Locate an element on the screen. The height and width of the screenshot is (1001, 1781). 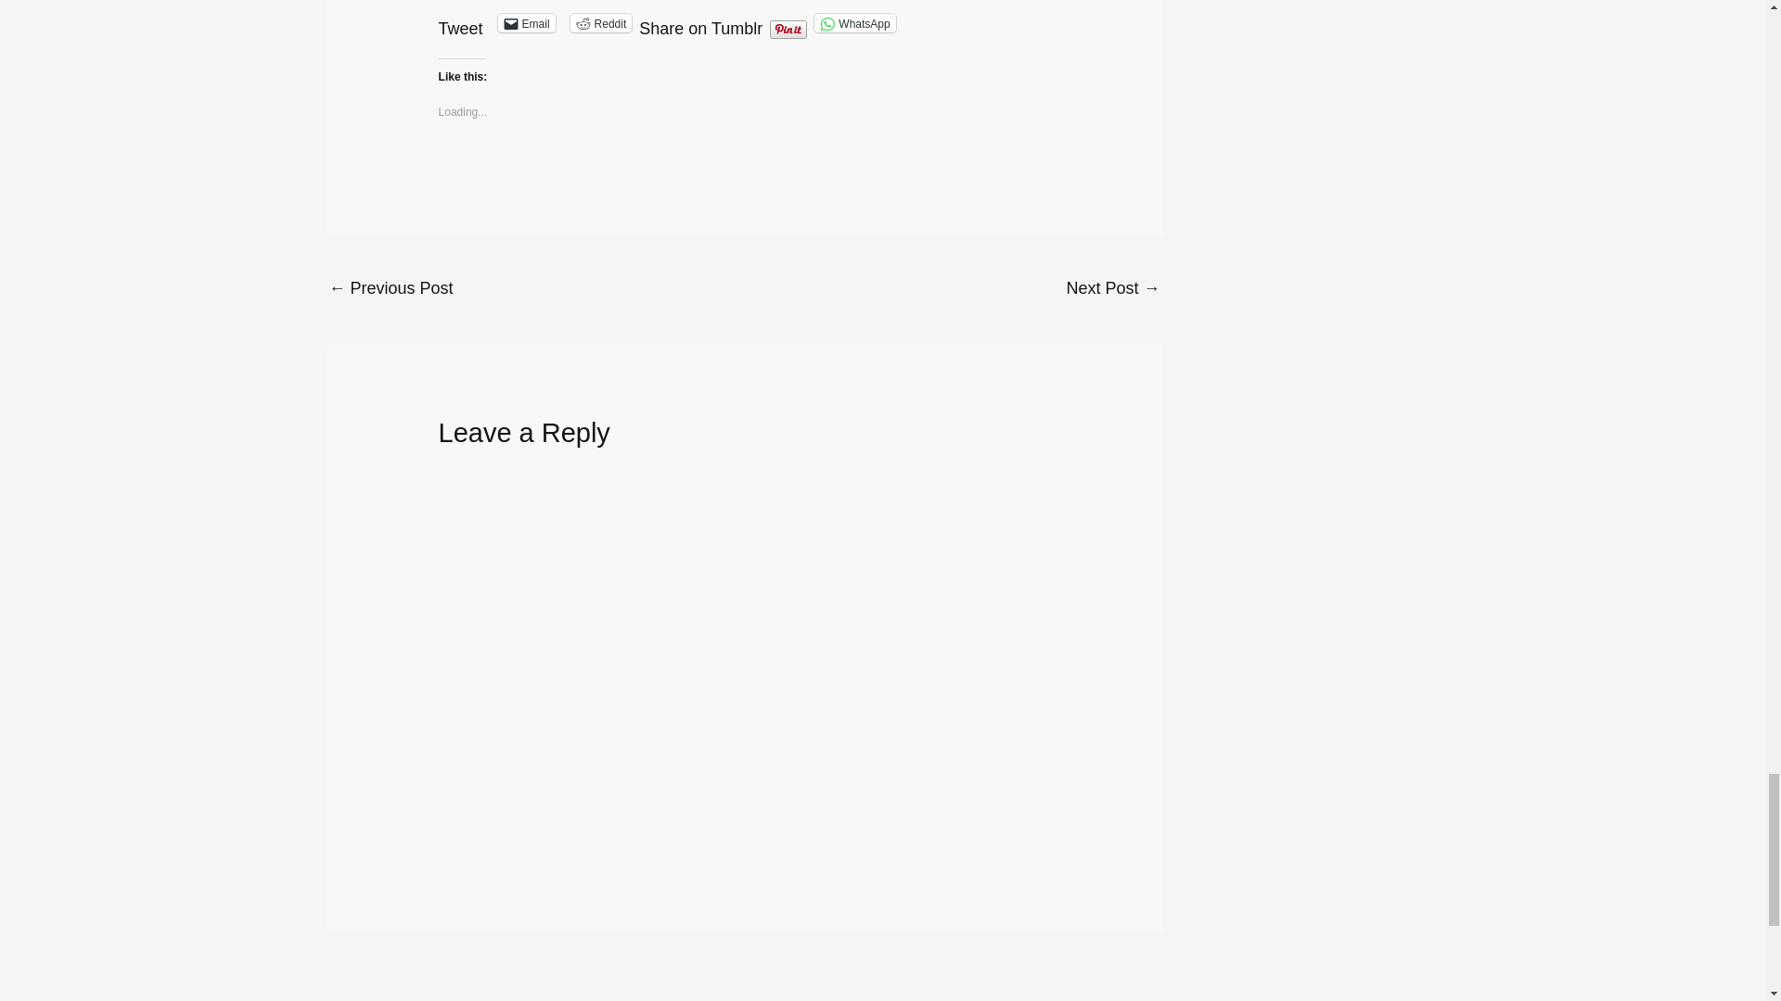
Click to email a link to a friend is located at coordinates (527, 22).